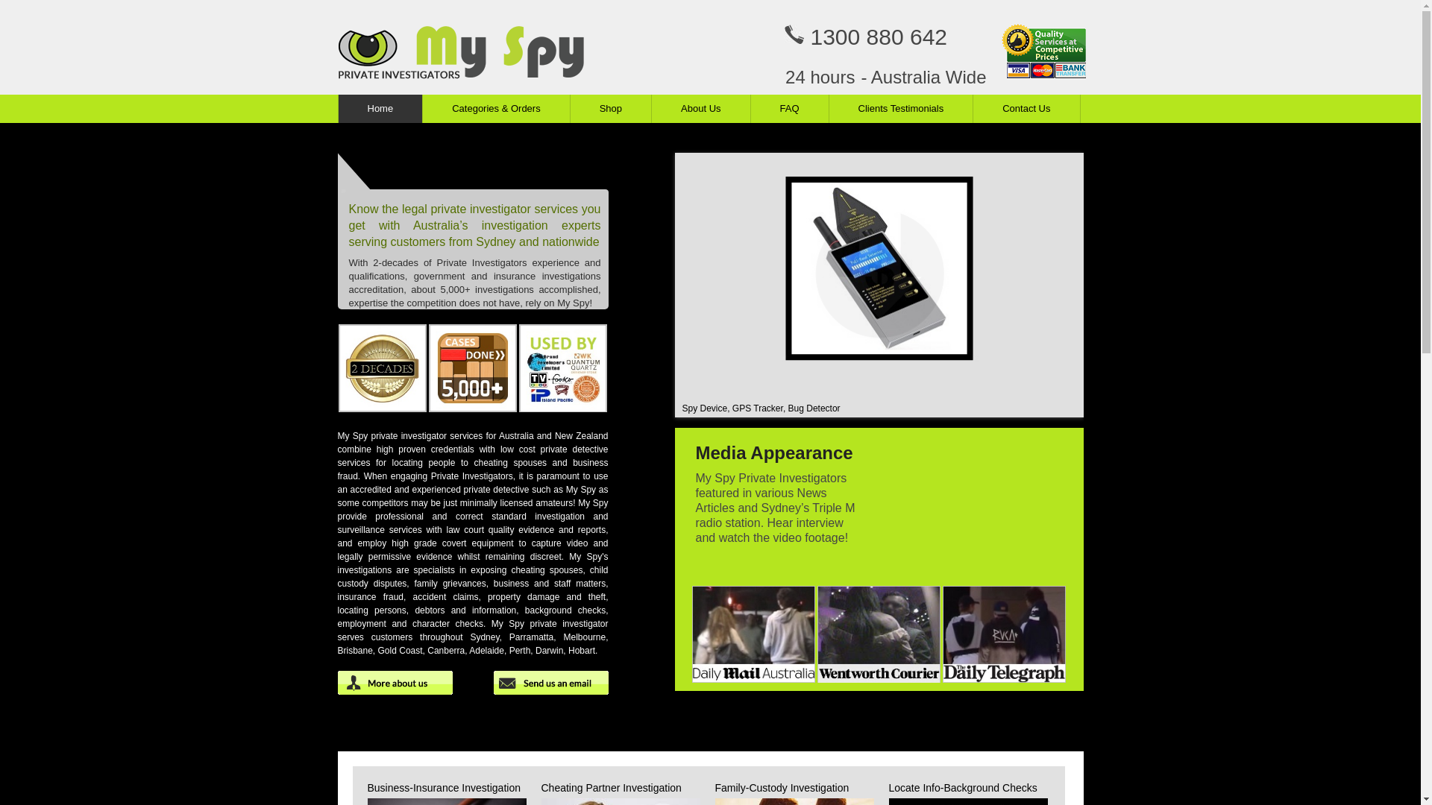 The height and width of the screenshot is (805, 1432). Describe the element at coordinates (879, 37) in the screenshot. I see `1300 880 642` at that location.